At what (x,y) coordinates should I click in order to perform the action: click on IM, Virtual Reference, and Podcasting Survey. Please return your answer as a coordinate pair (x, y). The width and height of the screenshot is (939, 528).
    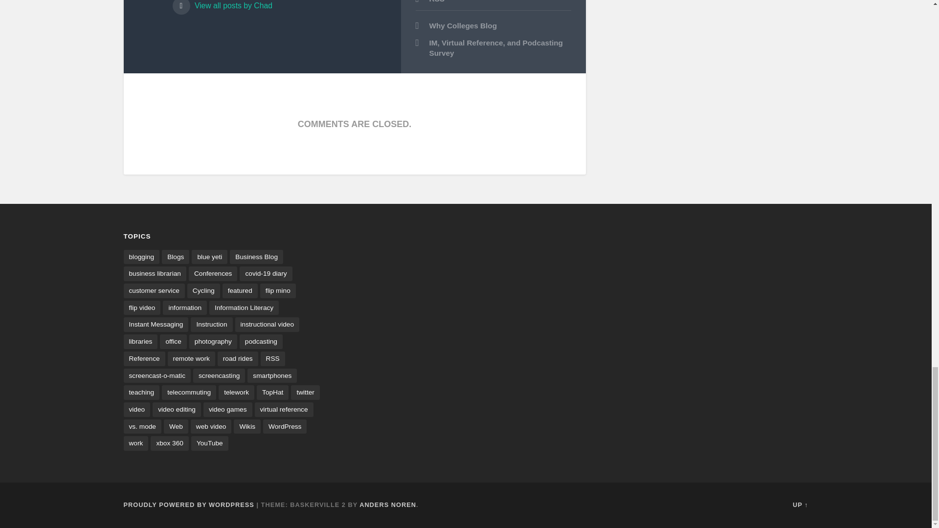
    Looking at the image, I should click on (493, 48).